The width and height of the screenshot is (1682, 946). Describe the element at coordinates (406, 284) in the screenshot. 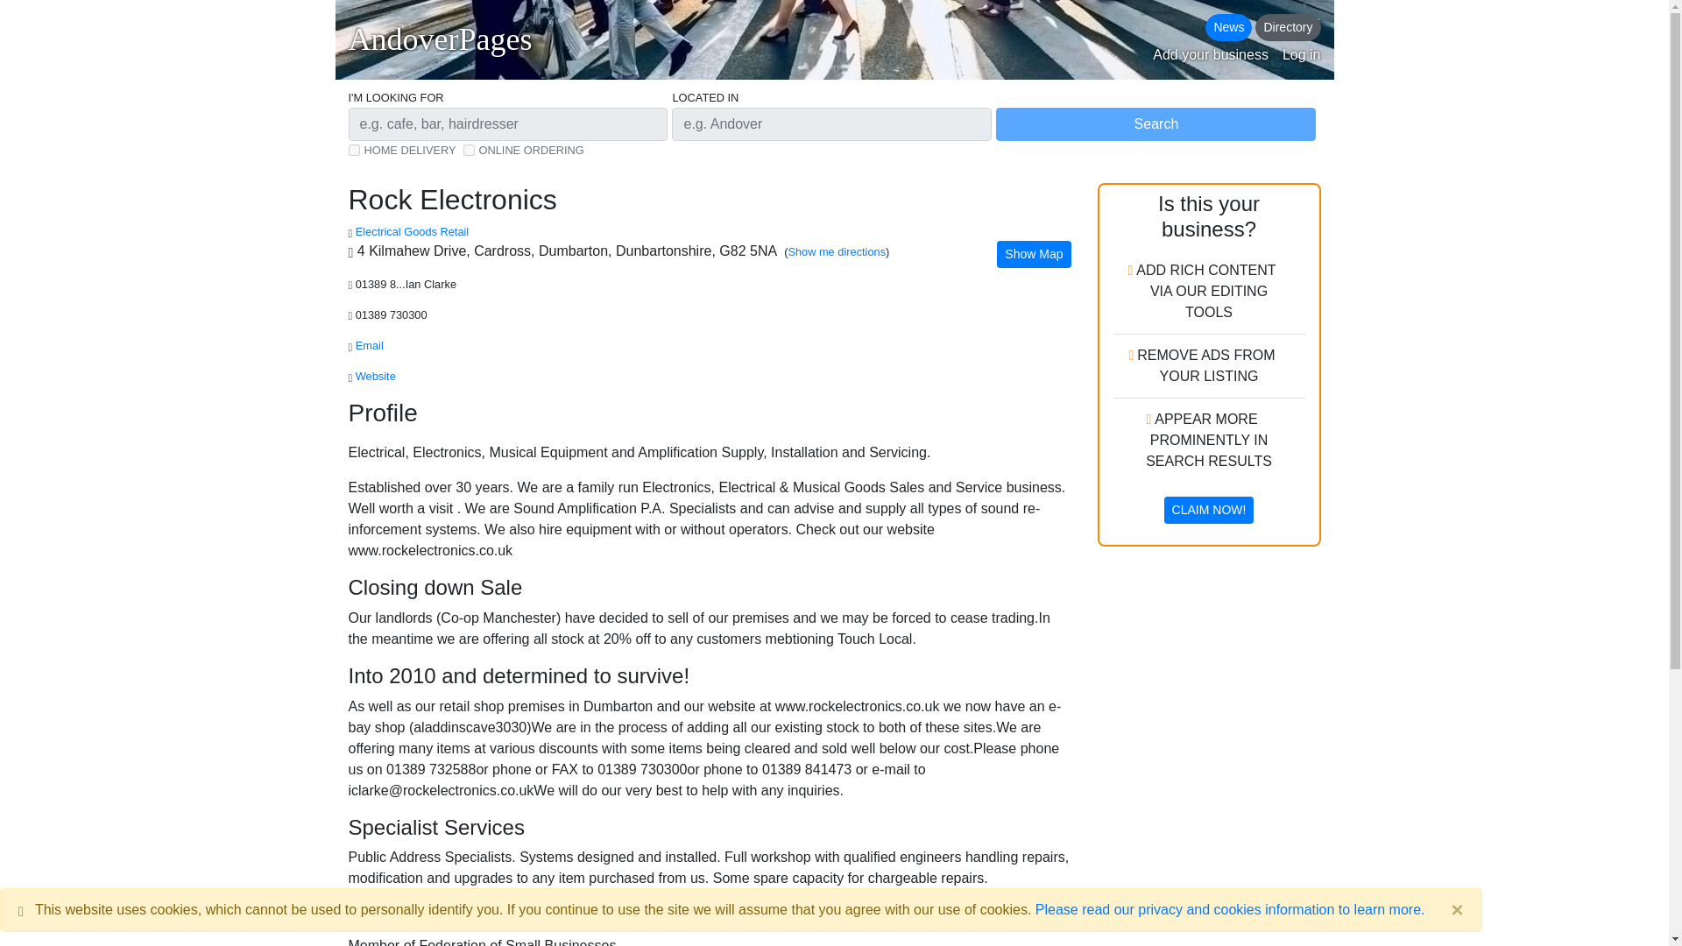

I see `01389 8...Ian Clarke` at that location.